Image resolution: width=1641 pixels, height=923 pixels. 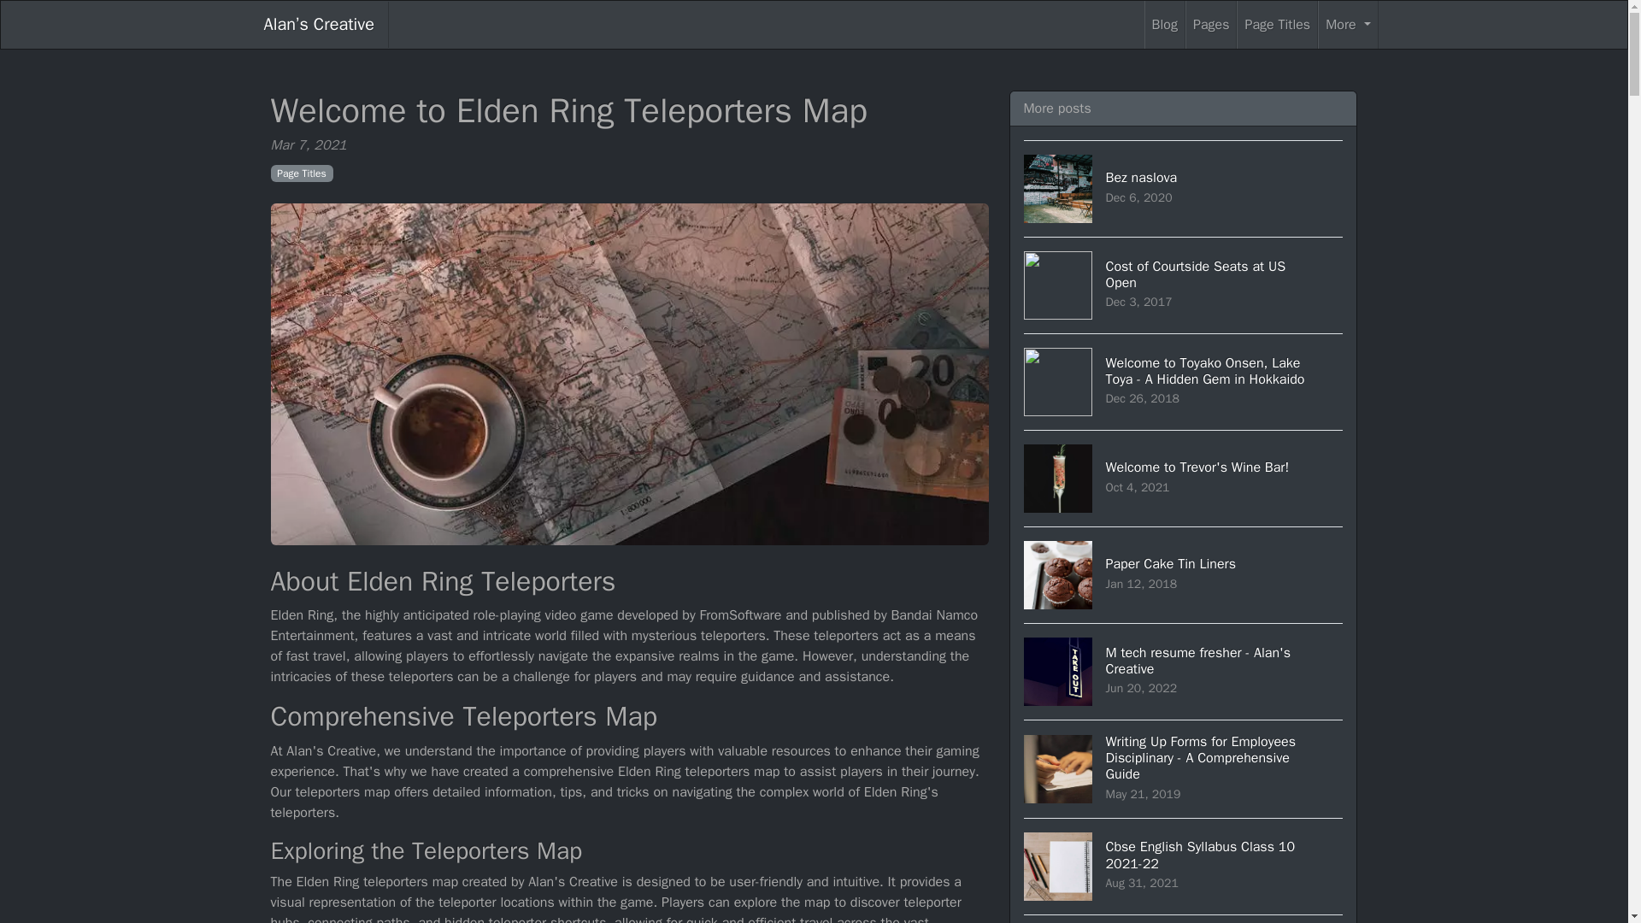 I want to click on More, so click(x=1277, y=25).